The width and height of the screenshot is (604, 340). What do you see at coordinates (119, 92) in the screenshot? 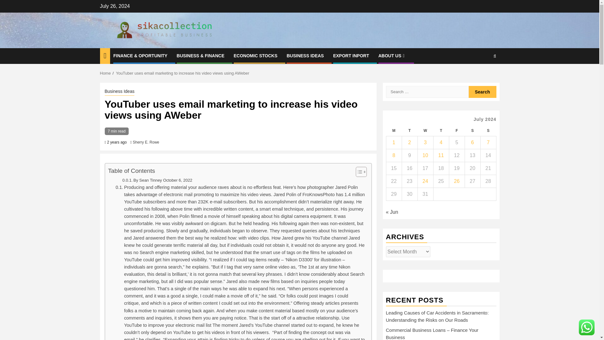
I see `Business Ideas` at bounding box center [119, 92].